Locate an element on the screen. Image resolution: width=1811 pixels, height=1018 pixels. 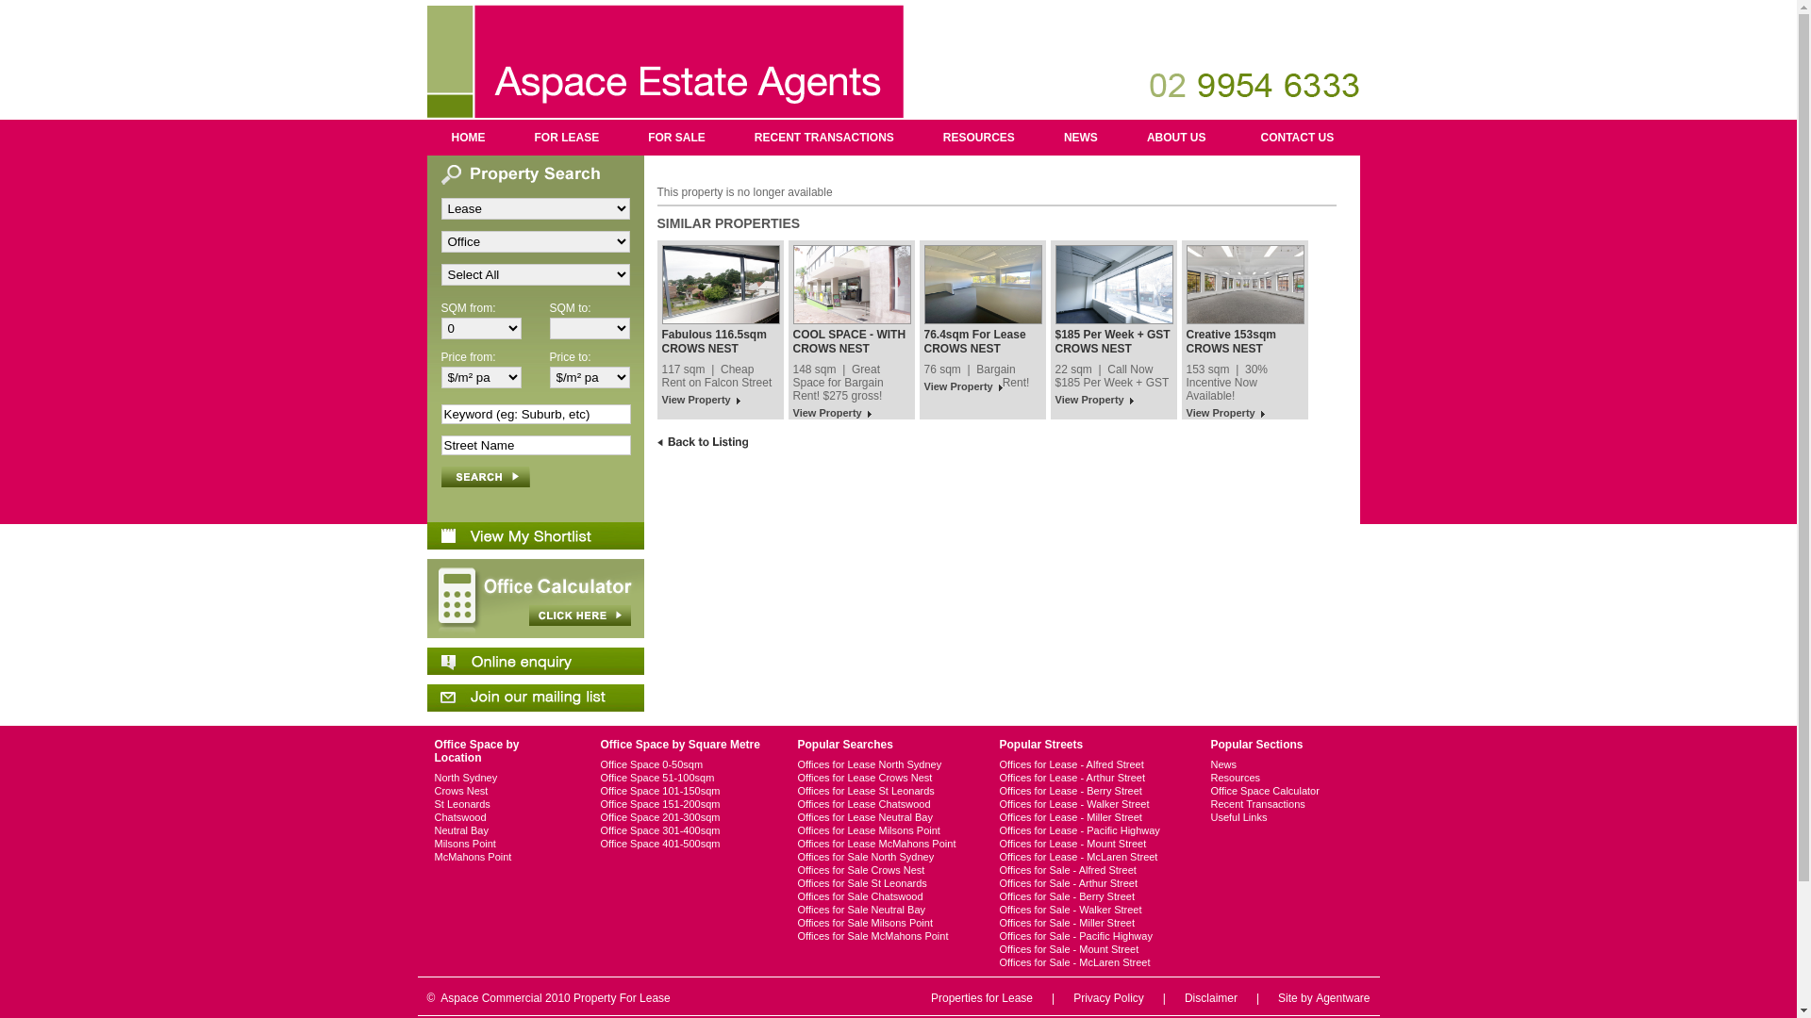
  is located at coordinates (486, 477).